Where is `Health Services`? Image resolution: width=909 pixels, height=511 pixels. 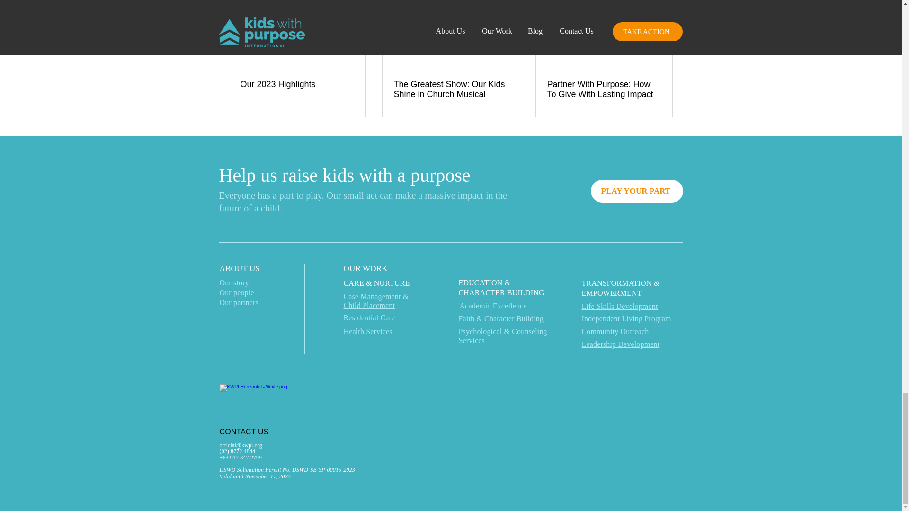
Health Services is located at coordinates (368, 331).